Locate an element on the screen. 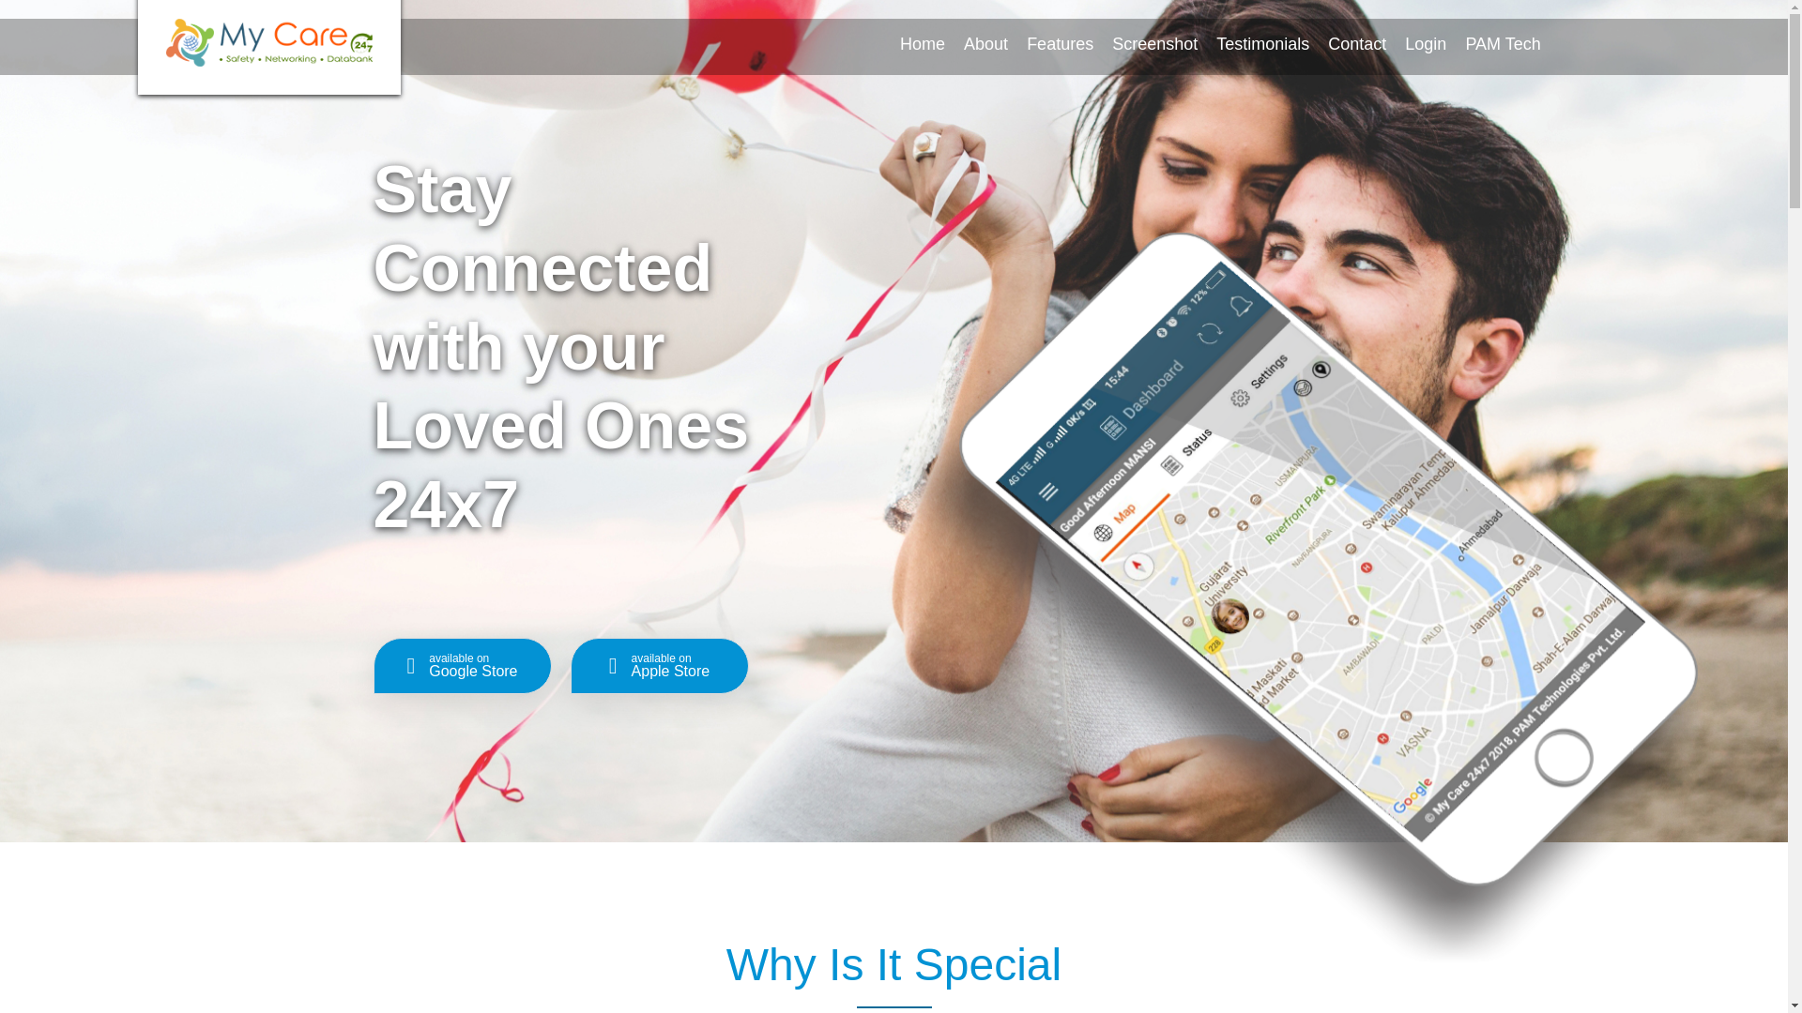  PAM Tech is located at coordinates (1503, 45).